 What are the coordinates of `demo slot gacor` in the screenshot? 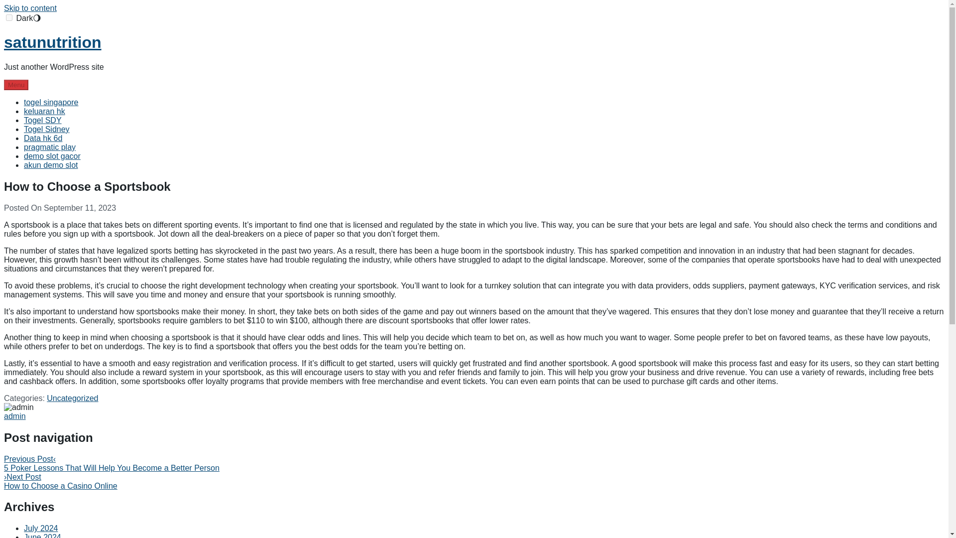 It's located at (52, 155).